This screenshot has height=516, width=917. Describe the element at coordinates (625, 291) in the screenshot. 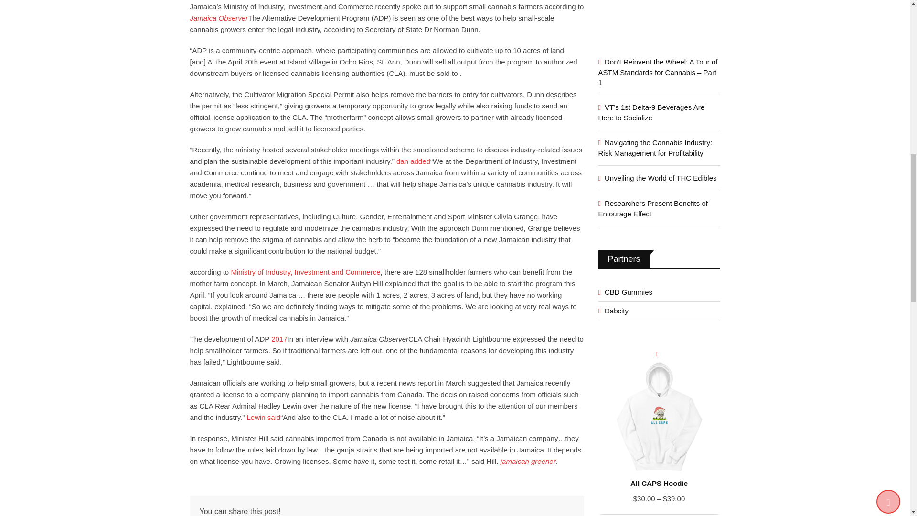

I see `CBD` at that location.